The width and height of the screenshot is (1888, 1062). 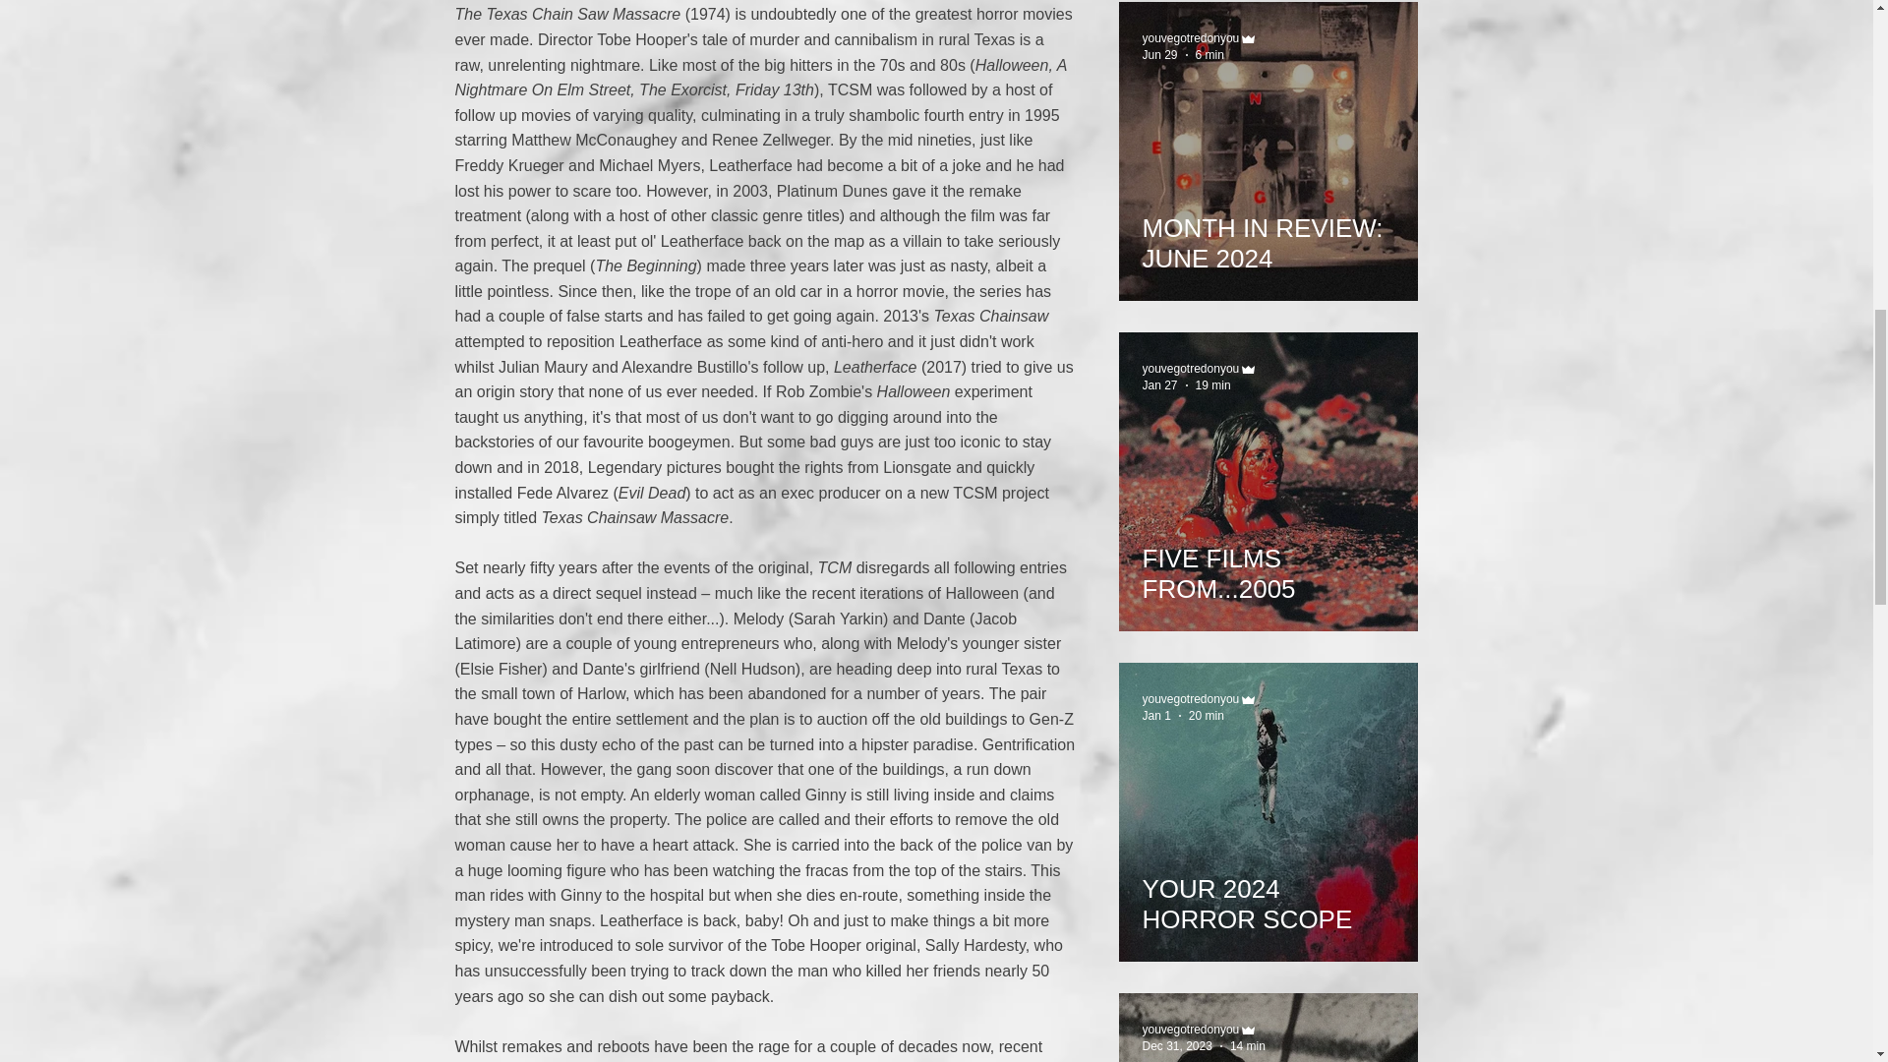 I want to click on FIVE FILMS FROM...2005, so click(x=1268, y=564).